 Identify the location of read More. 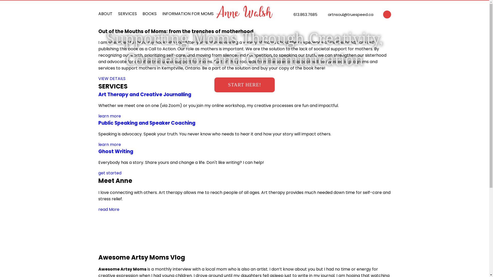
(109, 209).